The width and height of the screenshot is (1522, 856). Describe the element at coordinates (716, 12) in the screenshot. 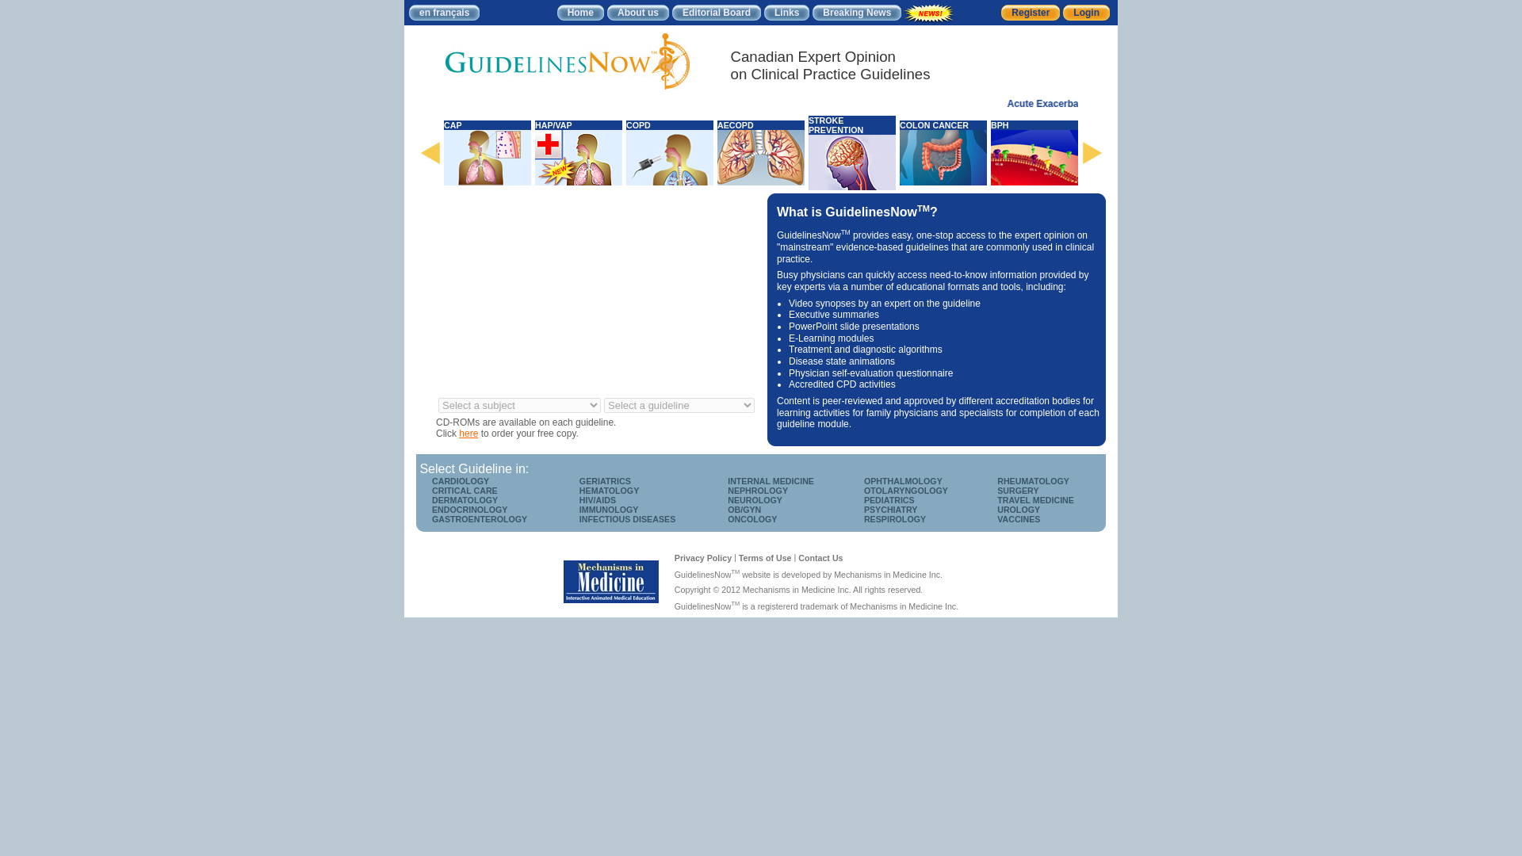

I see `Editorial Board` at that location.